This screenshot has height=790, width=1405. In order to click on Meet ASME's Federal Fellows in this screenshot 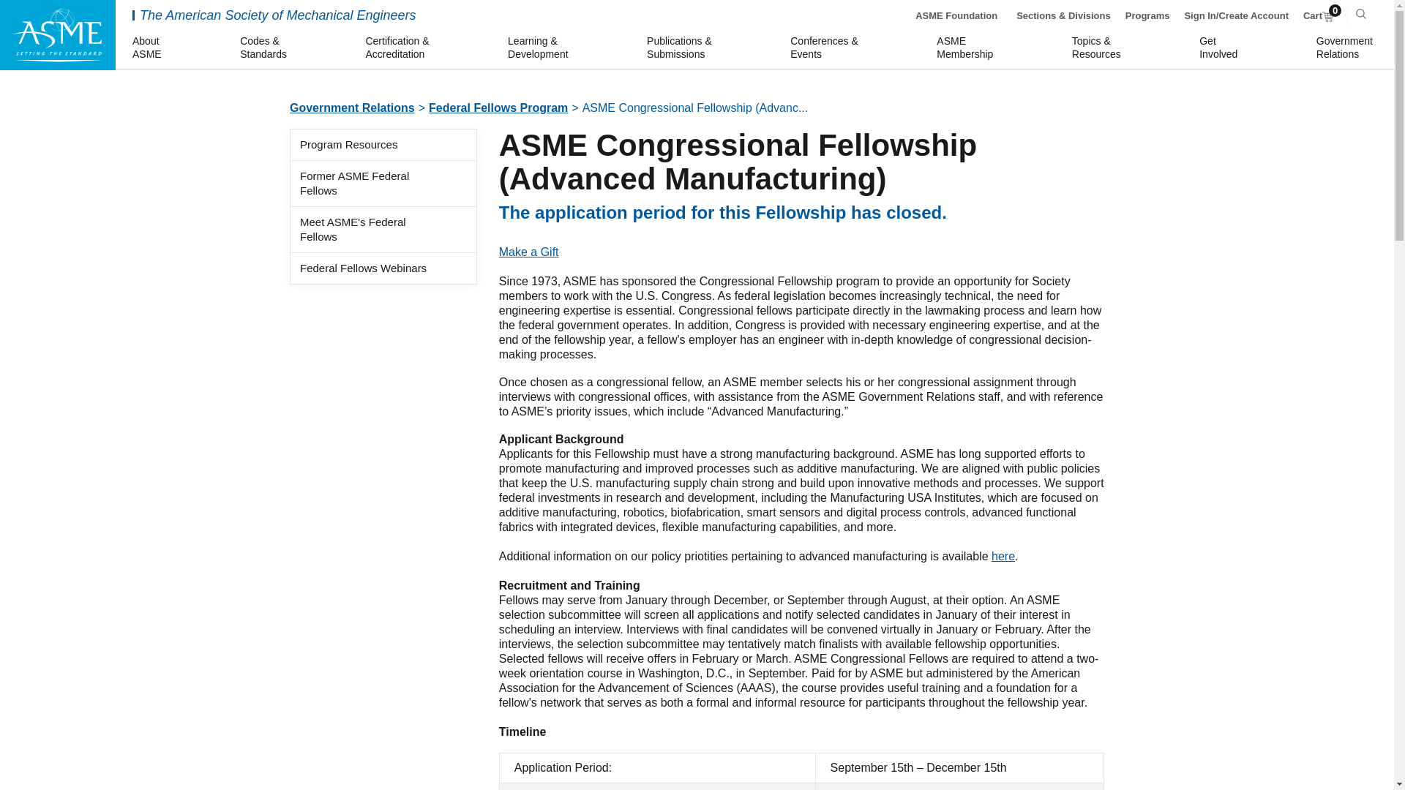, I will do `click(498, 108)`.